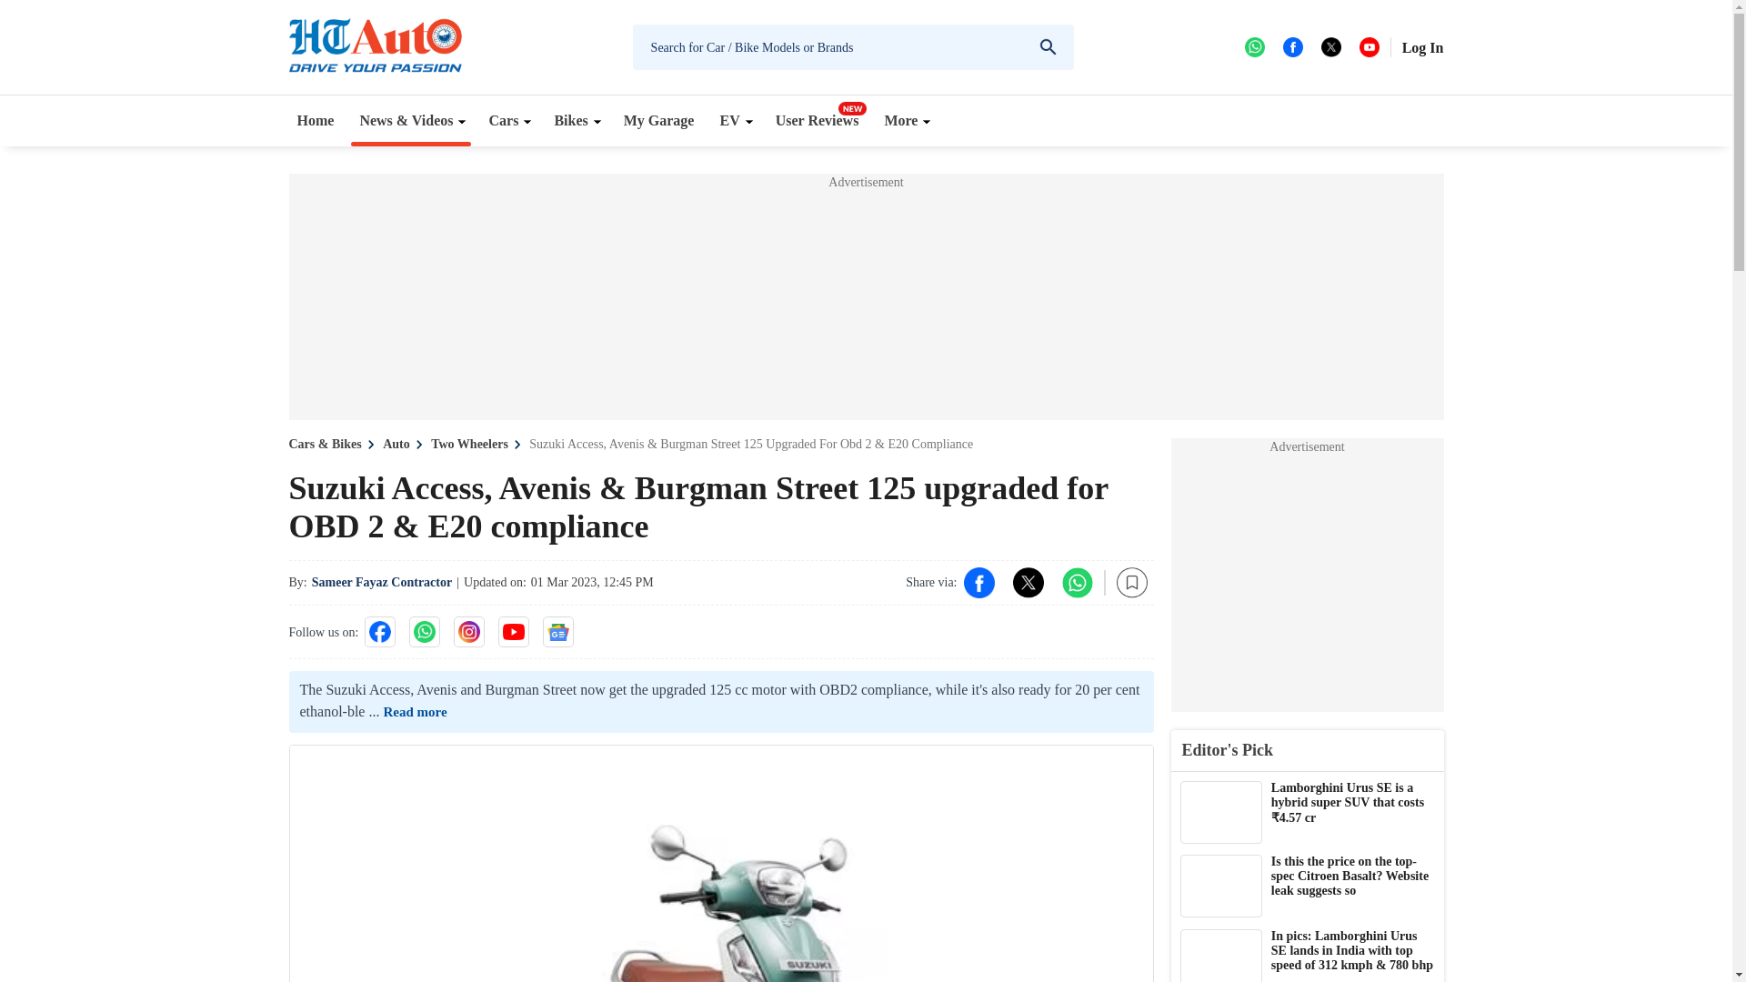 Image resolution: width=1746 pixels, height=982 pixels. I want to click on Tweet, so click(1028, 582).